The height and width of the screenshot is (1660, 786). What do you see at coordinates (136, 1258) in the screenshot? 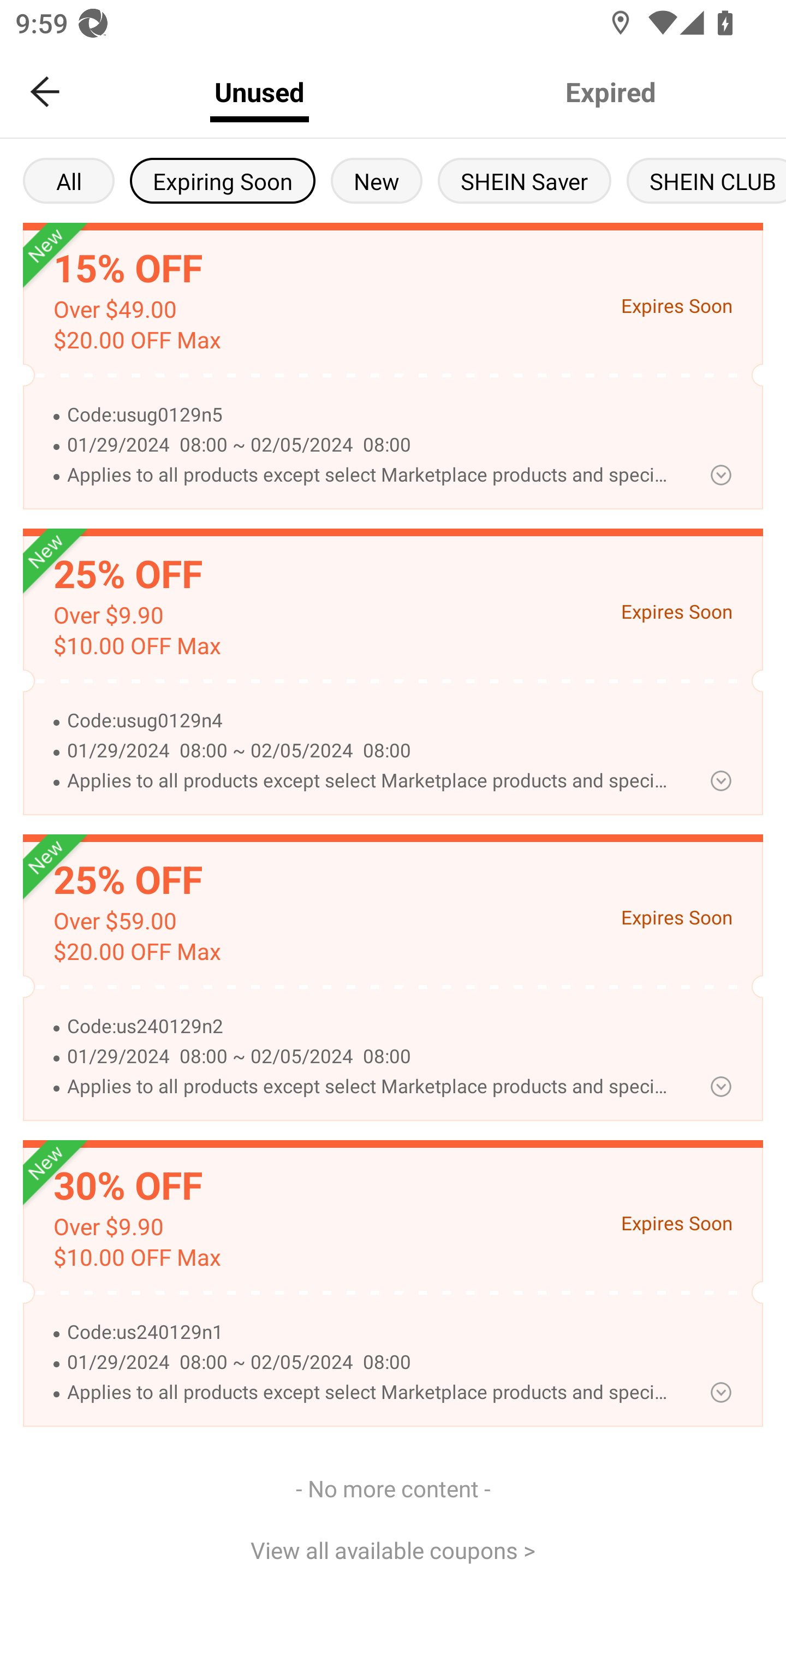
I see `$10.00 OFF Max` at bounding box center [136, 1258].